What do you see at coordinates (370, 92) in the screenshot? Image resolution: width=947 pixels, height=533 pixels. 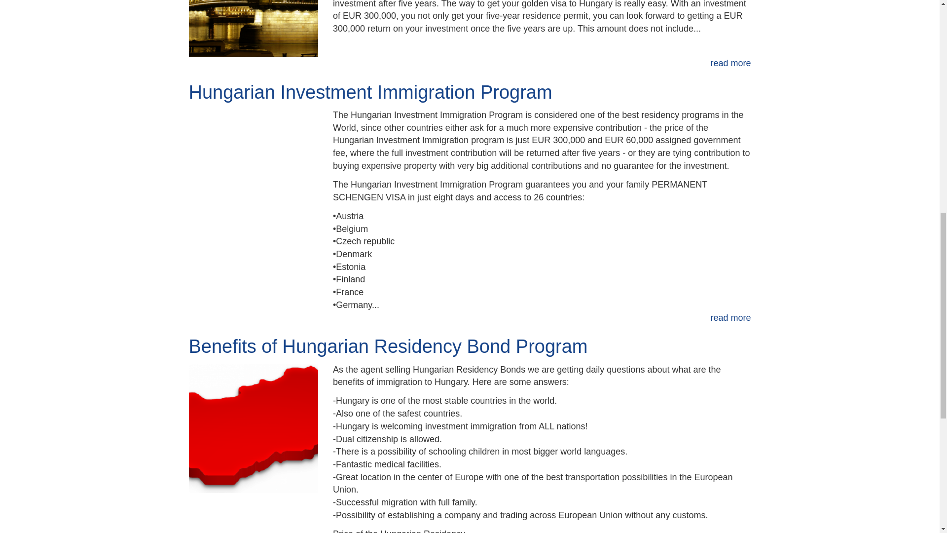 I see `Hungarian Investment Immigration Program` at bounding box center [370, 92].